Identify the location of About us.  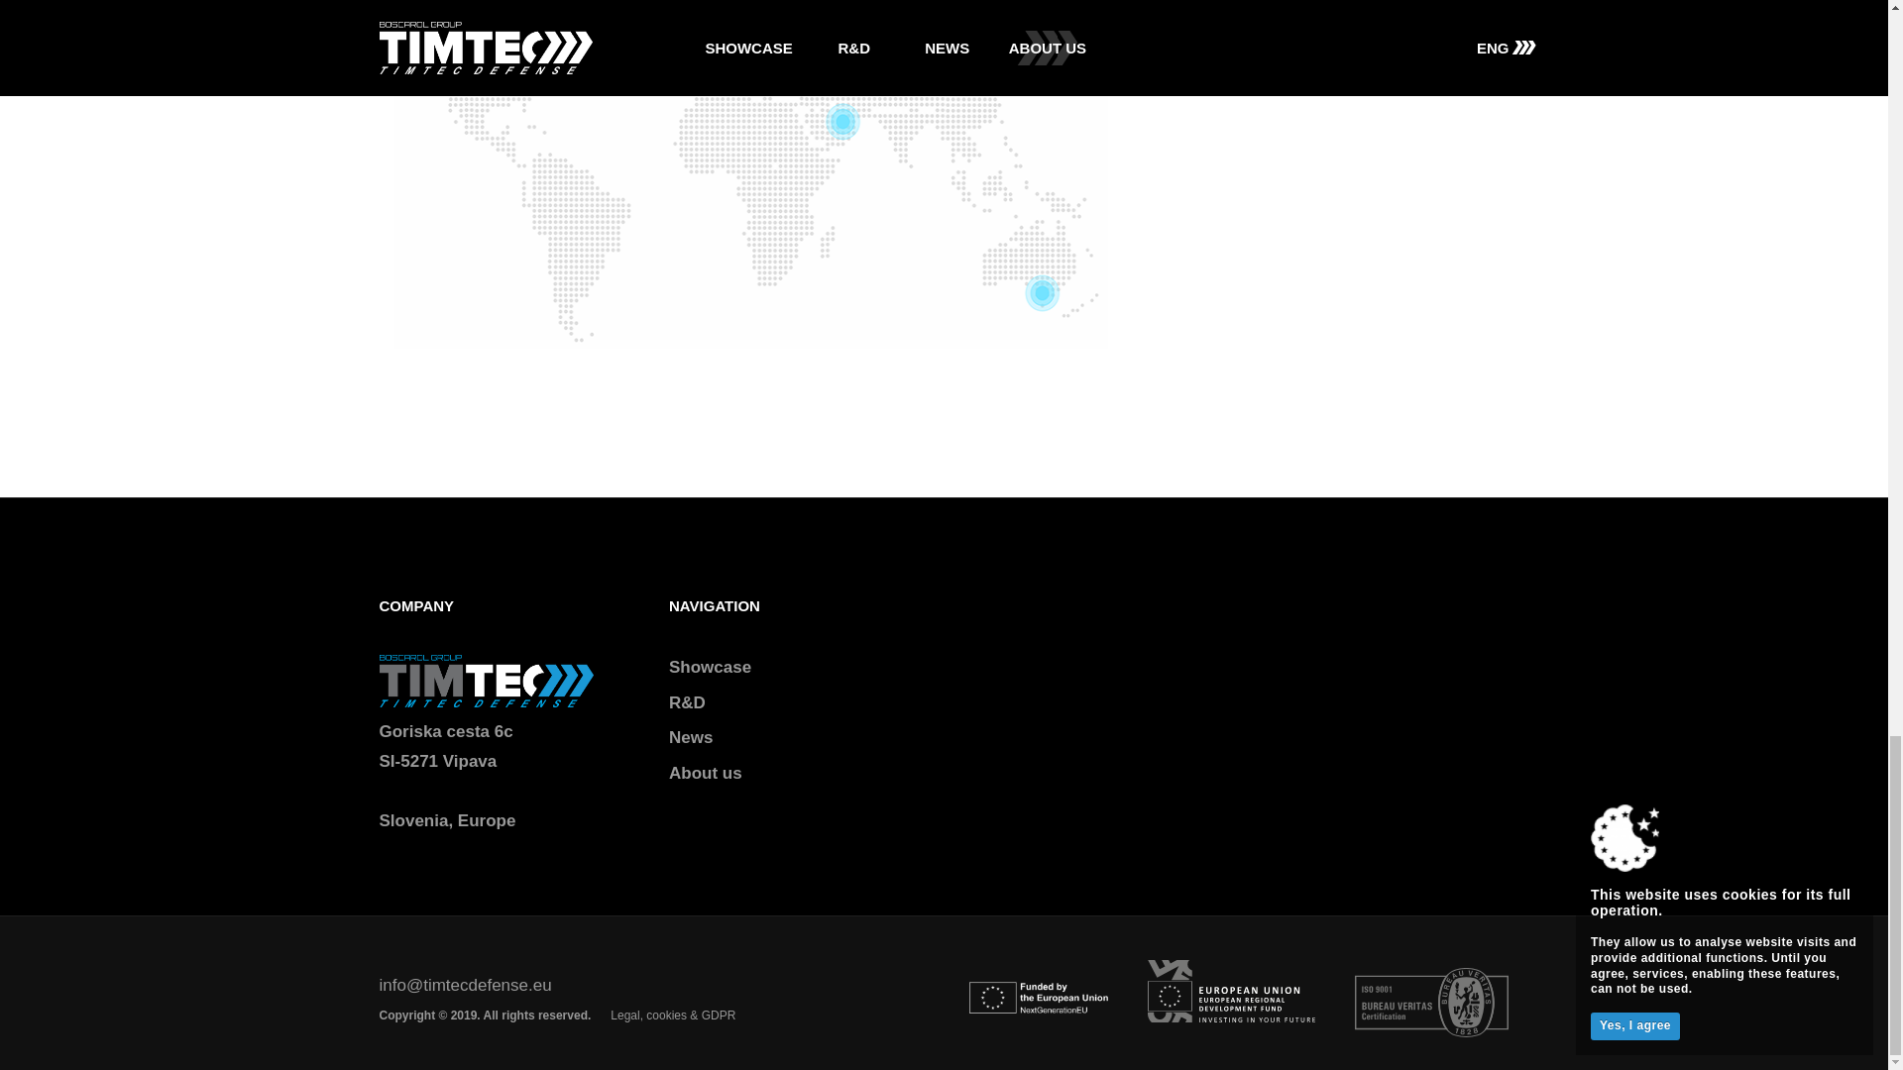
(706, 773).